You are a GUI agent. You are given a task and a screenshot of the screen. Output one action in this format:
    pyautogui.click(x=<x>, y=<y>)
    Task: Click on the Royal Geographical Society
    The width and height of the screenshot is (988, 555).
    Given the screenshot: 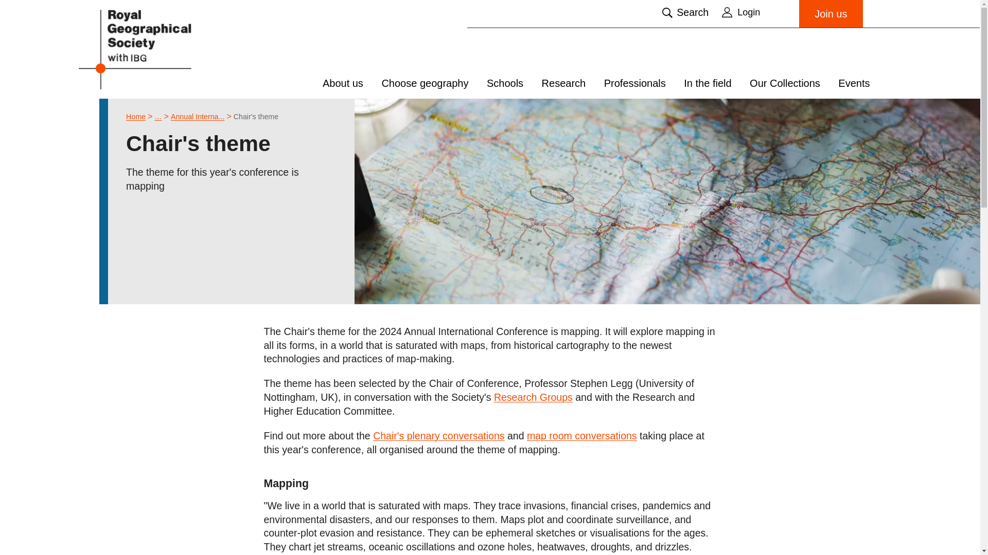 What is the action you would take?
    pyautogui.click(x=161, y=49)
    